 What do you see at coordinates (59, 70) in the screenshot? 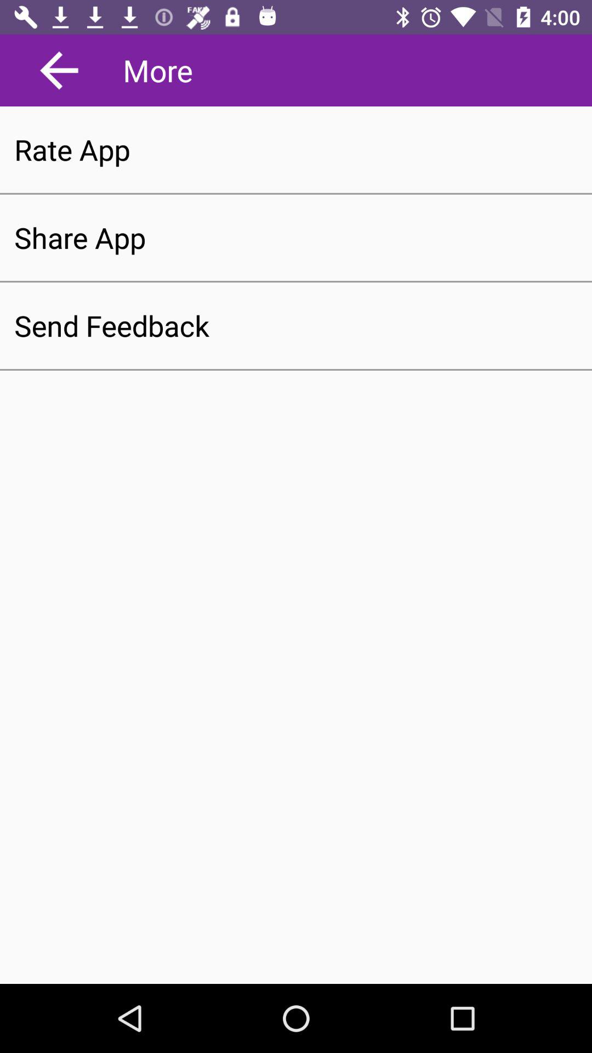
I see `click the item at the top left corner` at bounding box center [59, 70].